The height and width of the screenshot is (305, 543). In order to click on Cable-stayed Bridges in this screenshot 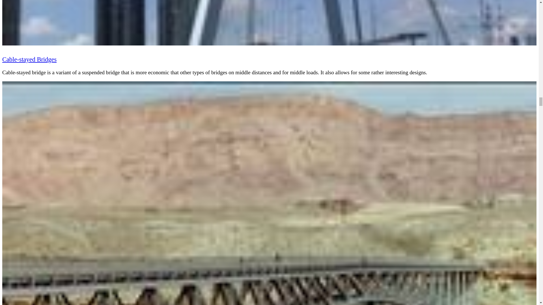, I will do `click(29, 59)`.